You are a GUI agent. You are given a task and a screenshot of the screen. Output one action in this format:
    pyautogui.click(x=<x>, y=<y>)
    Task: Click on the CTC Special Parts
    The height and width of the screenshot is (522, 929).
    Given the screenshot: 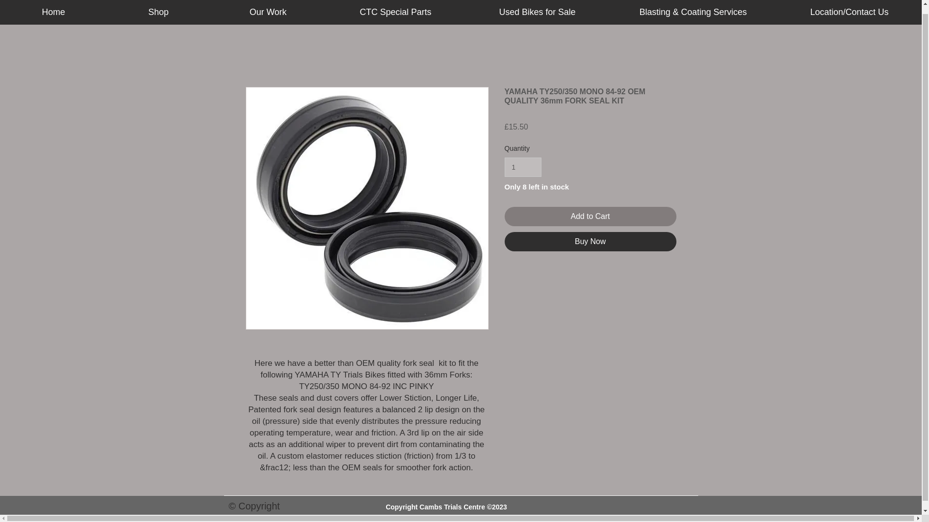 What is the action you would take?
    pyautogui.click(x=395, y=9)
    